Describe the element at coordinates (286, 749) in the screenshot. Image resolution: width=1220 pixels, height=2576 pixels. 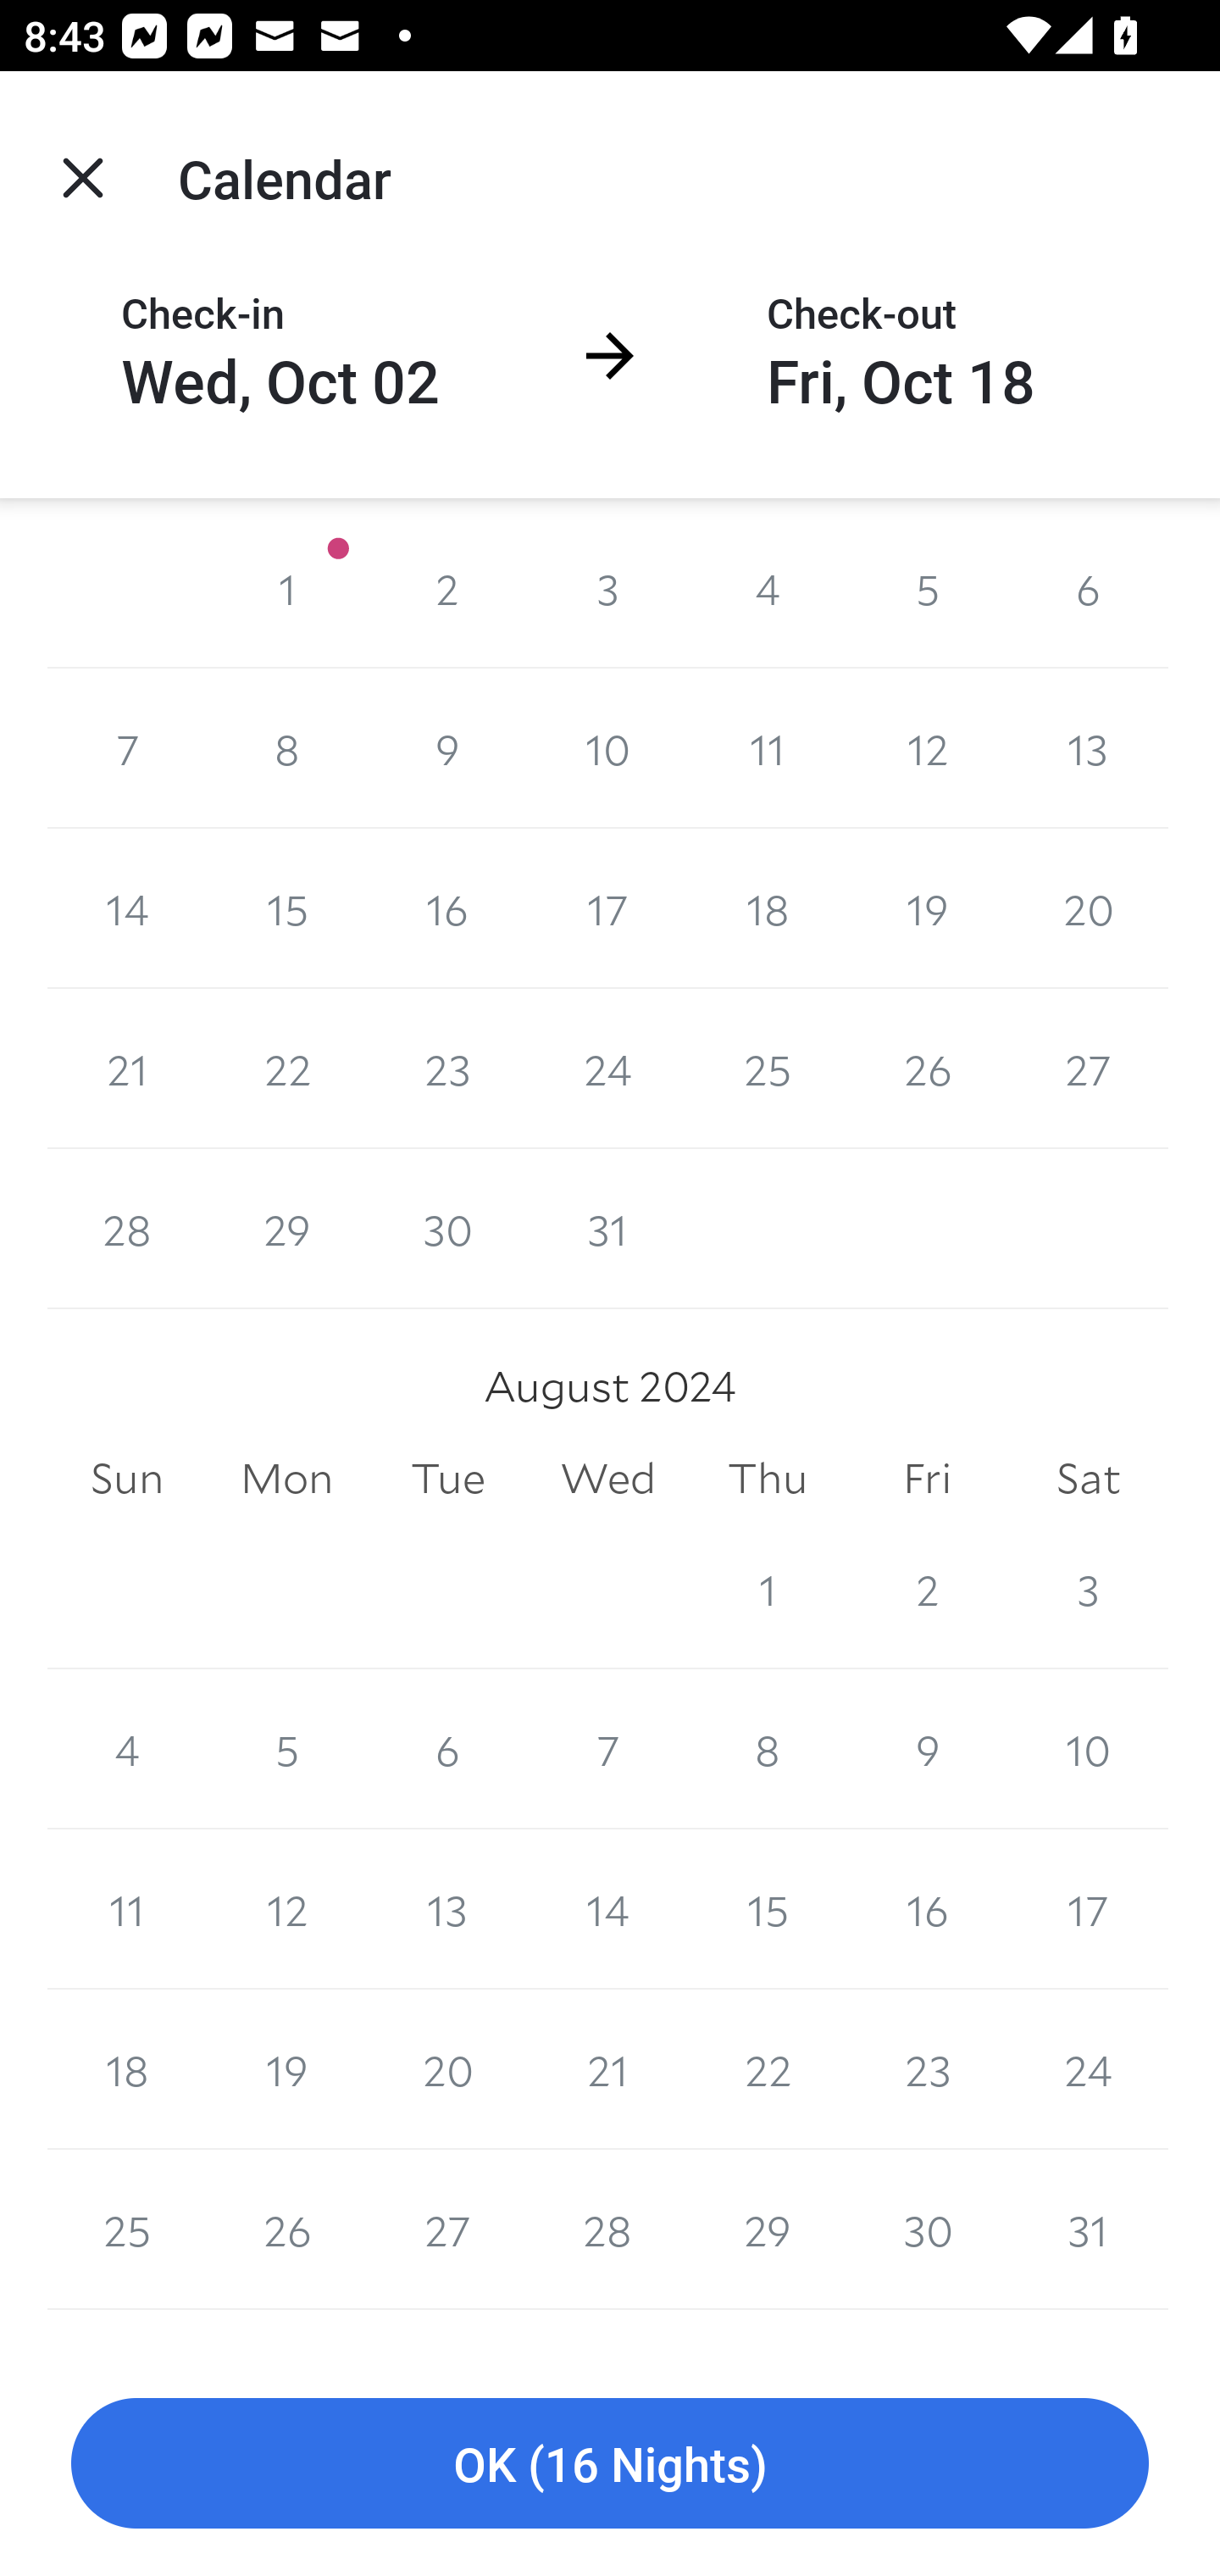
I see `8 8 July 2024` at that location.